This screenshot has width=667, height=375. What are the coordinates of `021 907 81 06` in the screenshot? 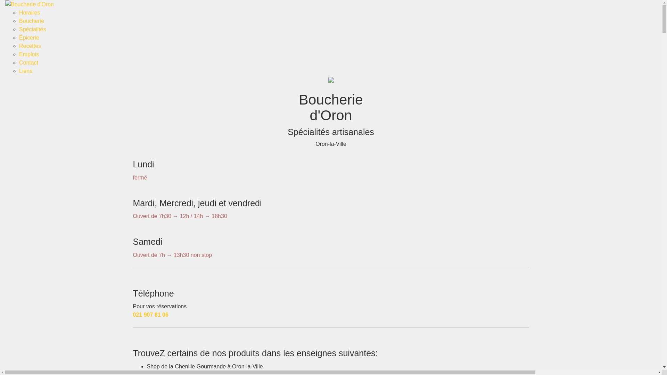 It's located at (150, 315).